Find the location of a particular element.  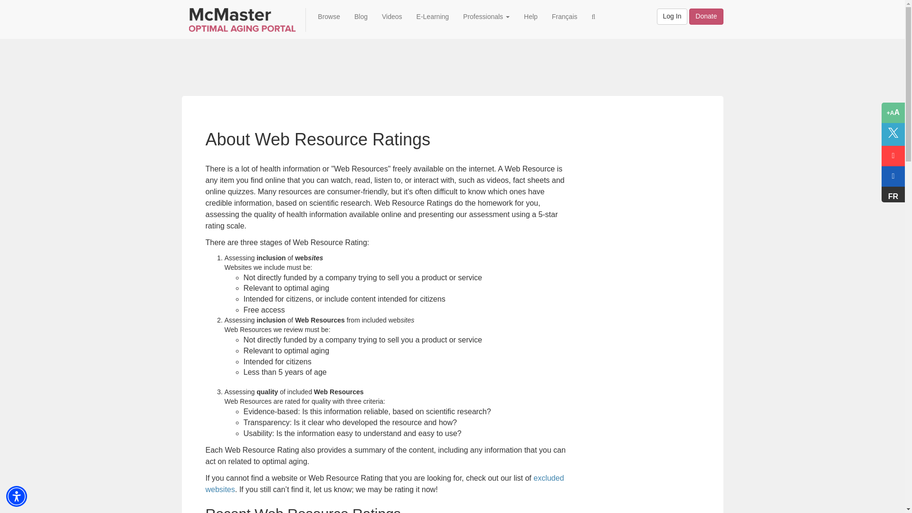

Professionals is located at coordinates (486, 16).